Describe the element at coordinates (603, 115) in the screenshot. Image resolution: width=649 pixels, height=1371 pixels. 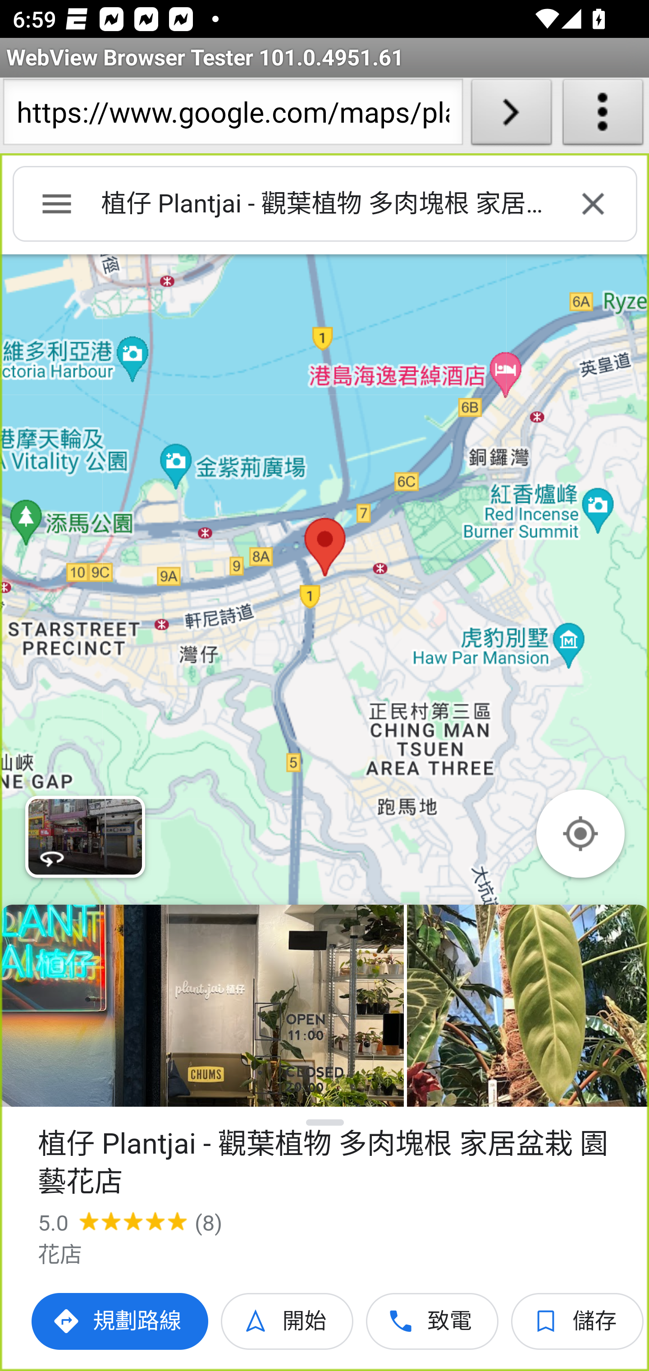
I see `About WebView` at that location.